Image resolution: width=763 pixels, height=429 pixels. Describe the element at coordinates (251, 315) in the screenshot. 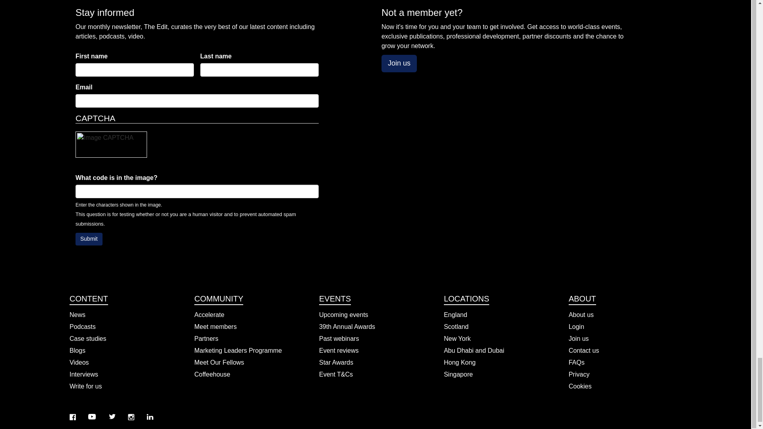

I see `Our professional development suite` at that location.